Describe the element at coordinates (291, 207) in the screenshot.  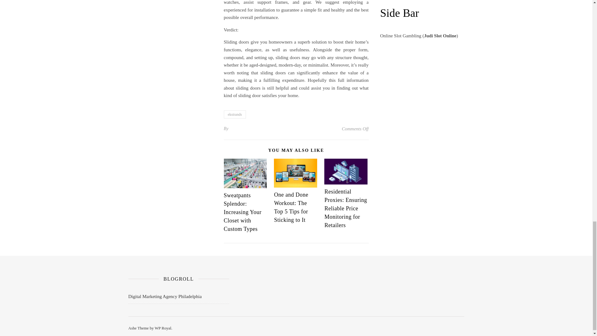
I see `One and Done Workout: The Top 5 Tips for Sticking to It` at that location.